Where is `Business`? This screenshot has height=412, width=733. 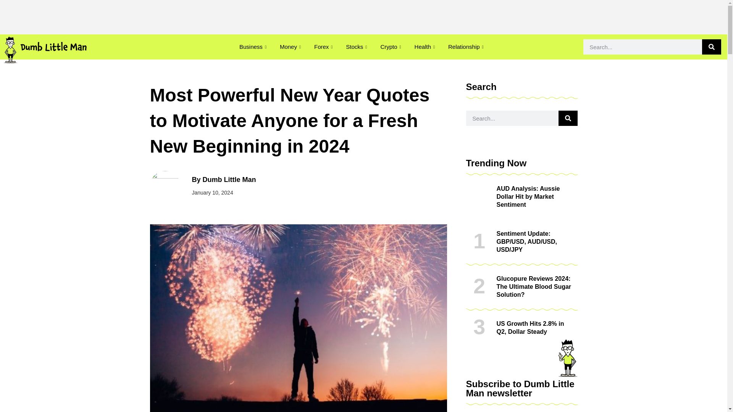 Business is located at coordinates (254, 47).